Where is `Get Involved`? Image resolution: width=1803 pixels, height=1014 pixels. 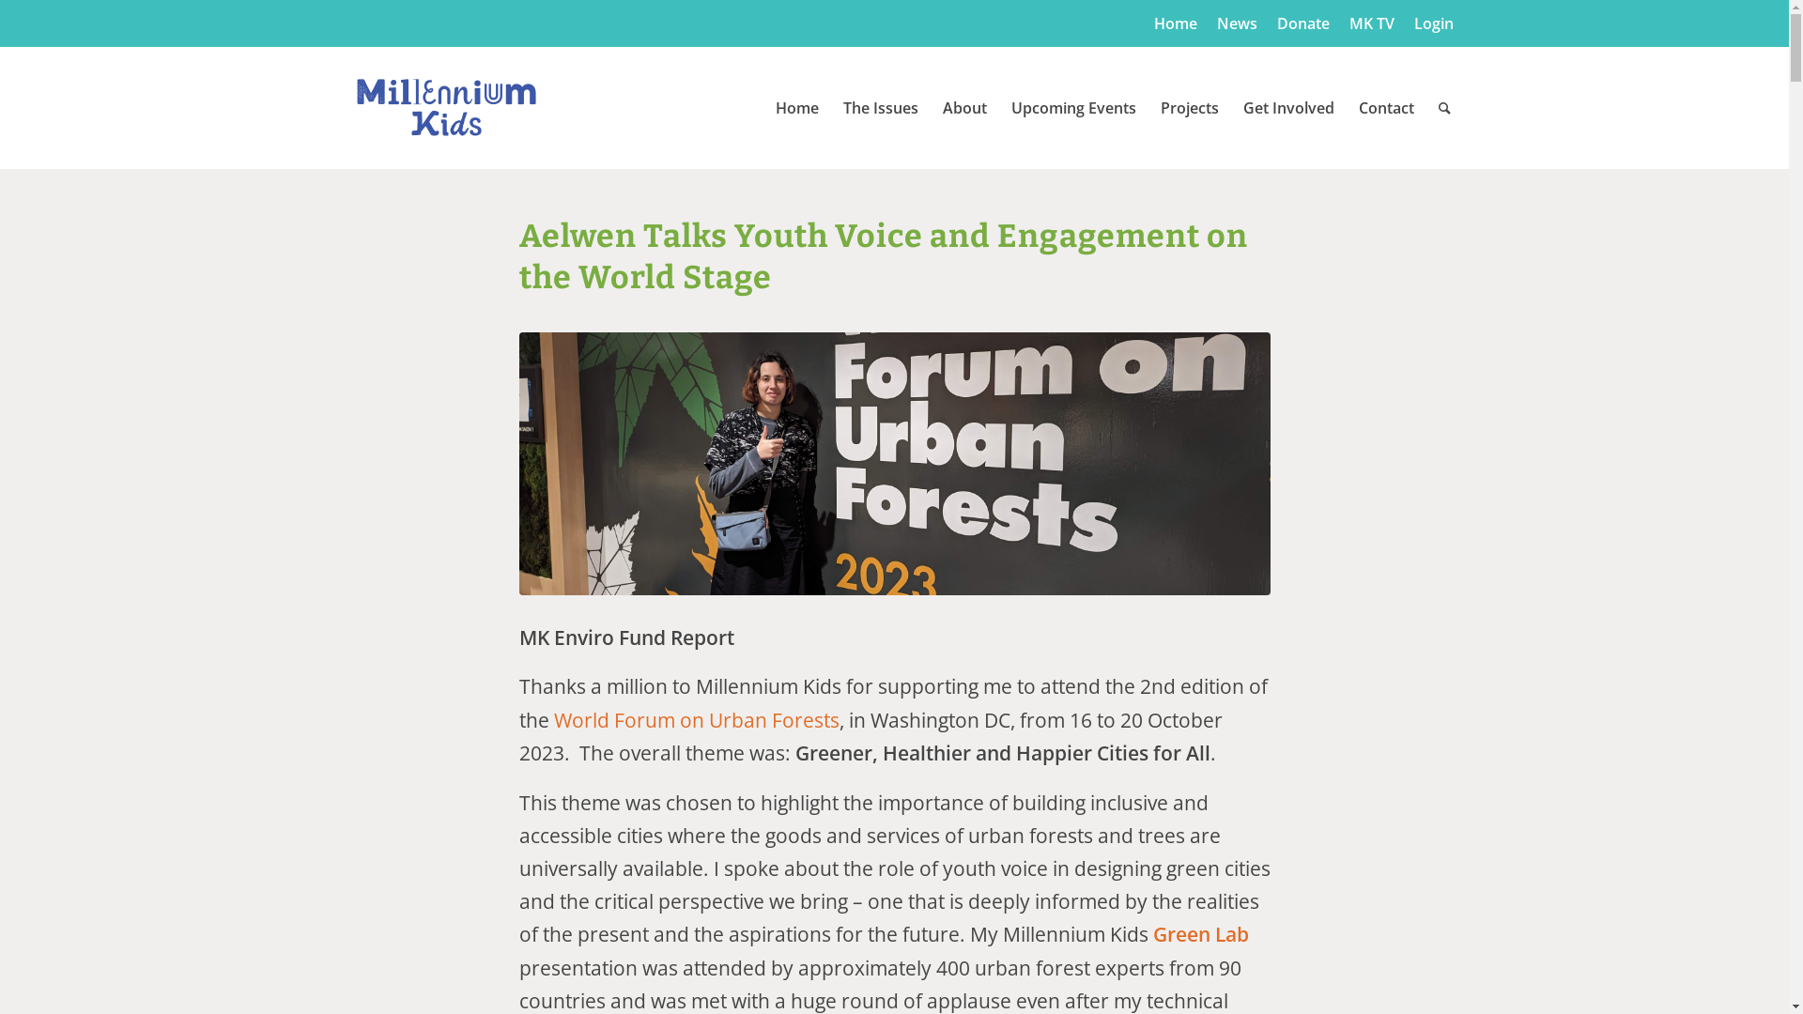 Get Involved is located at coordinates (1288, 108).